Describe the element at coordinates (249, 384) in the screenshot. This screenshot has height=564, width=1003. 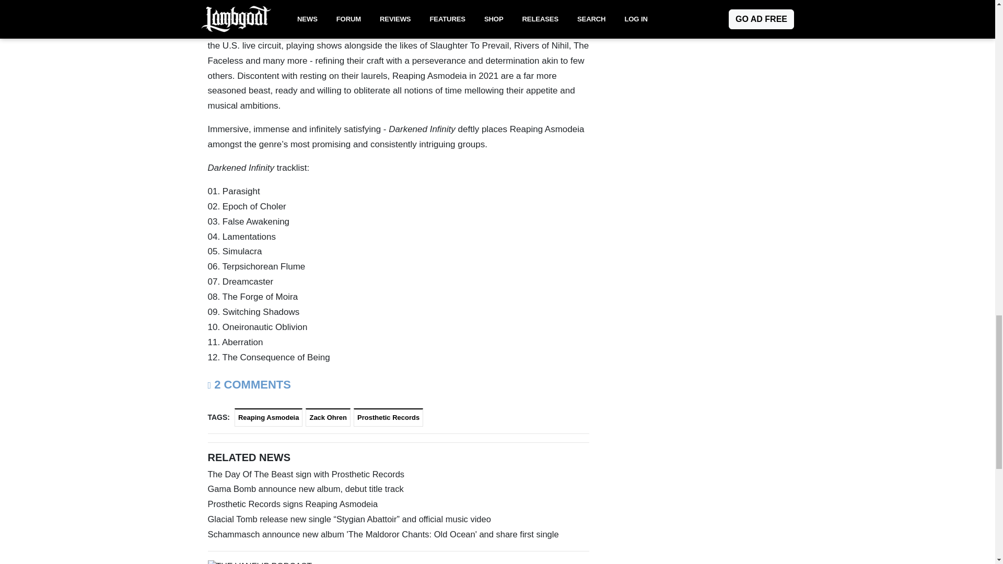
I see `2 COMMENTS` at that location.